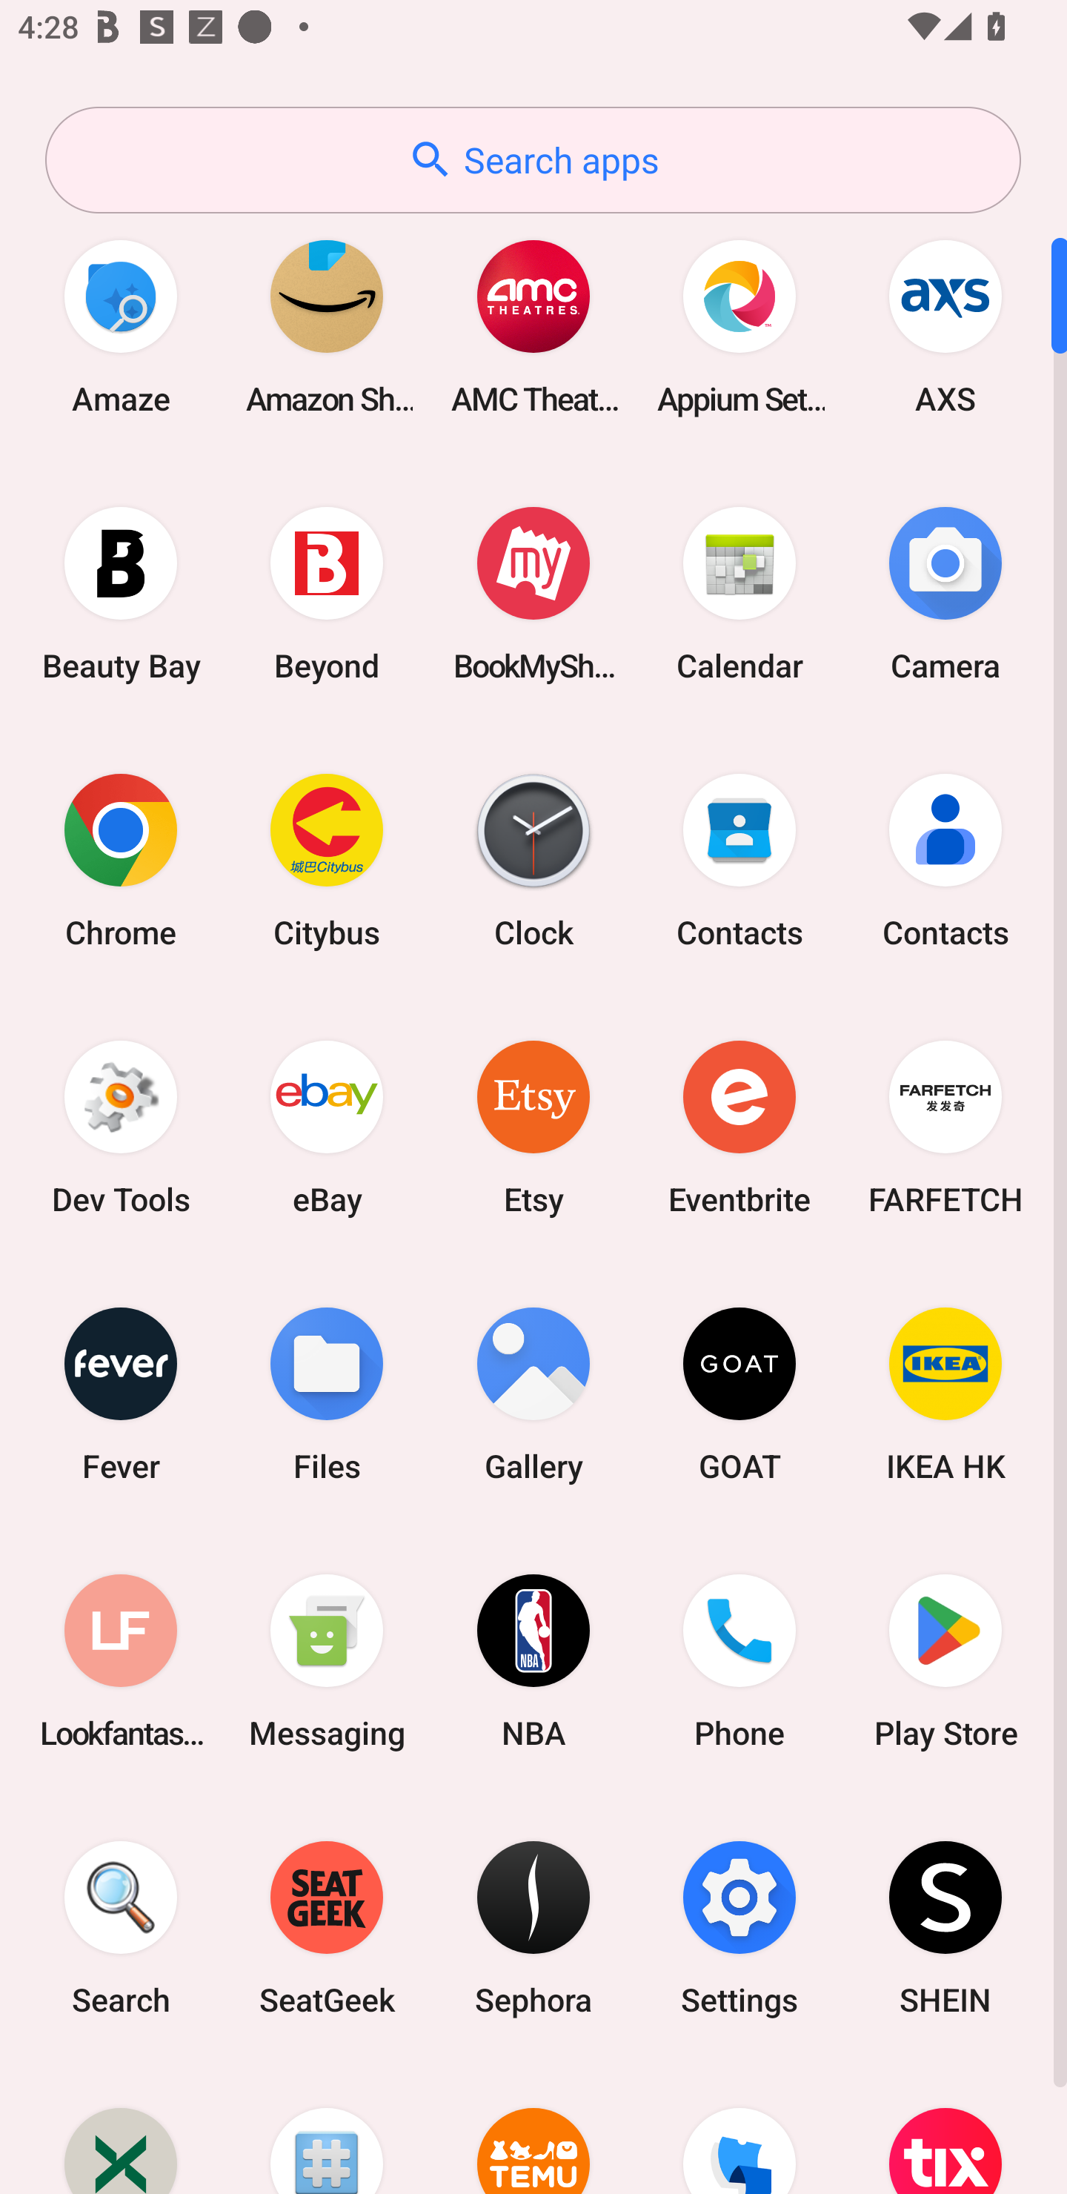 This screenshot has width=1067, height=2194. What do you see at coordinates (945, 1393) in the screenshot?
I see `IKEA HK` at bounding box center [945, 1393].